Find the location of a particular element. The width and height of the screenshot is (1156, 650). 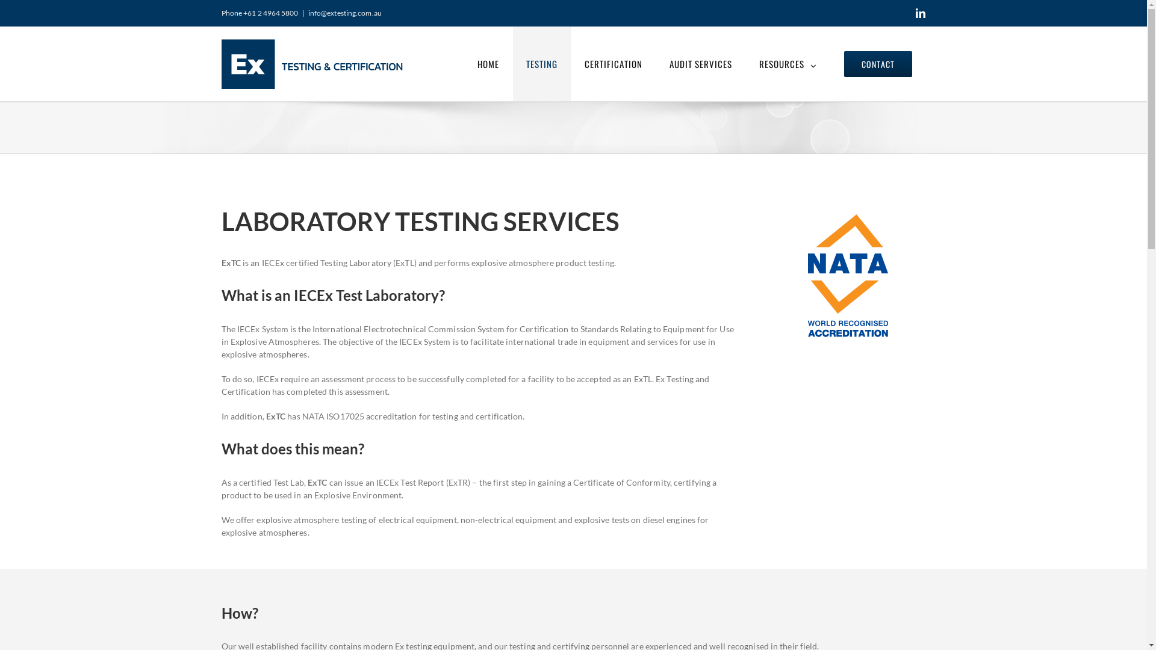

CONTACT is located at coordinates (878, 64).